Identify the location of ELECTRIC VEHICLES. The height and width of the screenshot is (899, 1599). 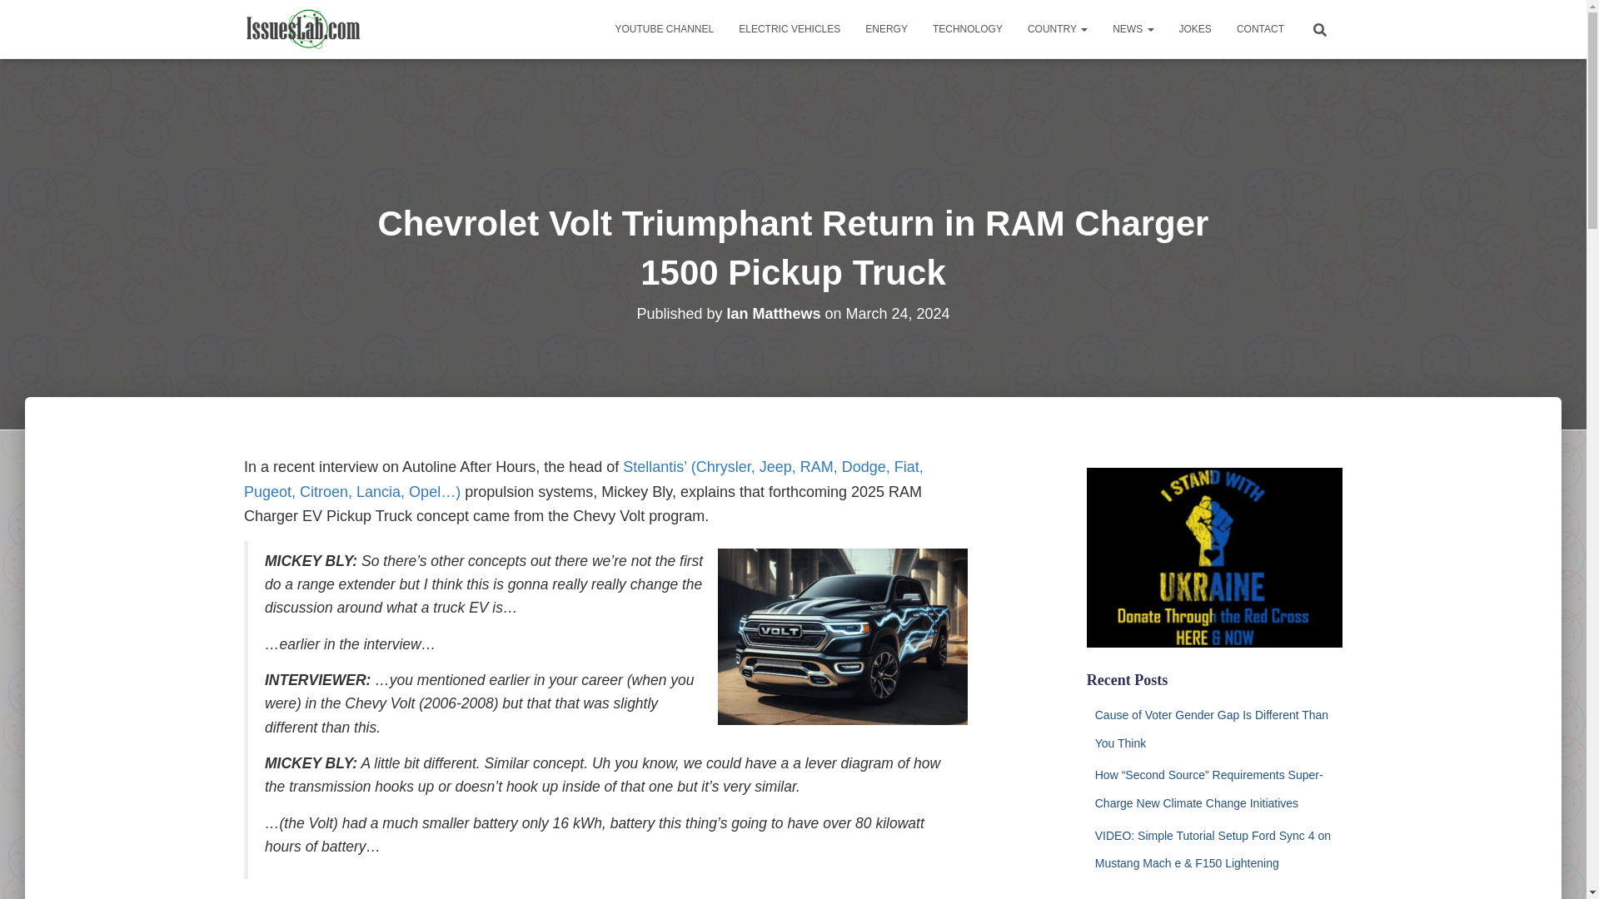
(789, 28).